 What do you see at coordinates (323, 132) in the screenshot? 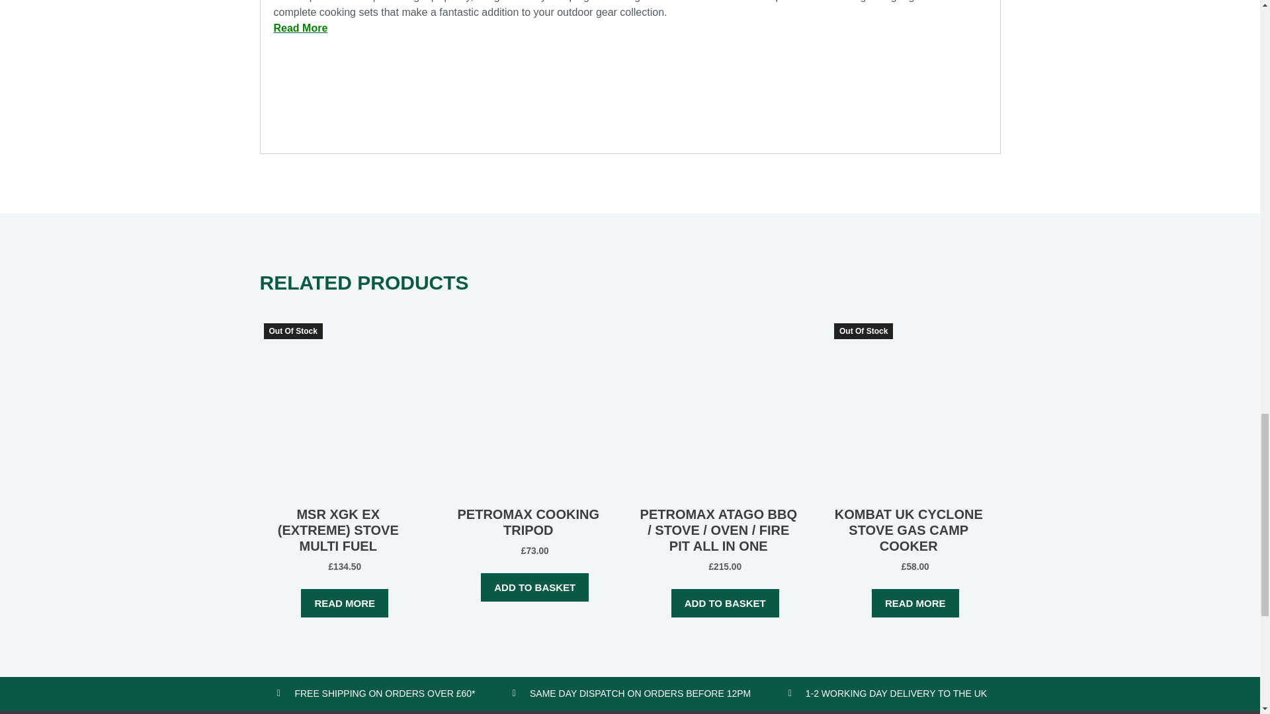
I see `Fire Maple Gear` at bounding box center [323, 132].